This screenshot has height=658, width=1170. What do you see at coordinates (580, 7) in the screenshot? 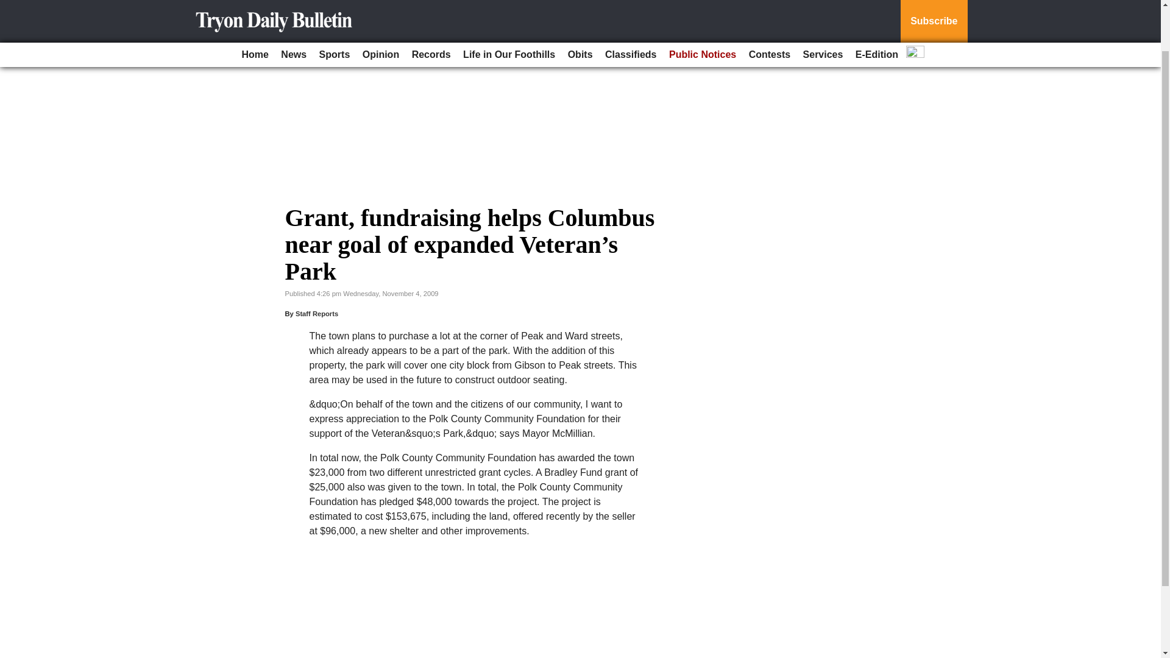
I see `Obits` at bounding box center [580, 7].